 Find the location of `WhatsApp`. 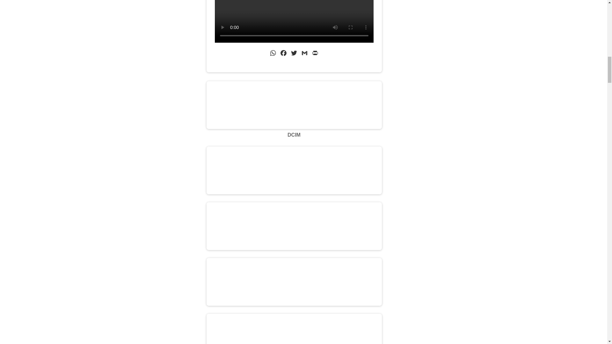

WhatsApp is located at coordinates (273, 54).